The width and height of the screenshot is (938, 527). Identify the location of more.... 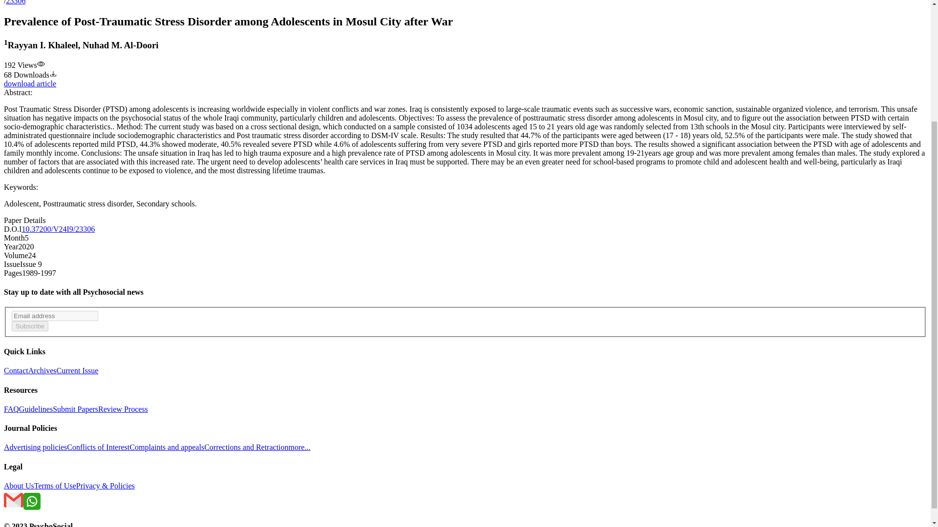
(299, 447).